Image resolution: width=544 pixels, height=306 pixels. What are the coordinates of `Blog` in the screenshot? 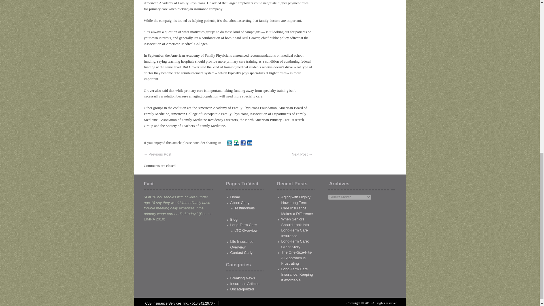 It's located at (233, 219).